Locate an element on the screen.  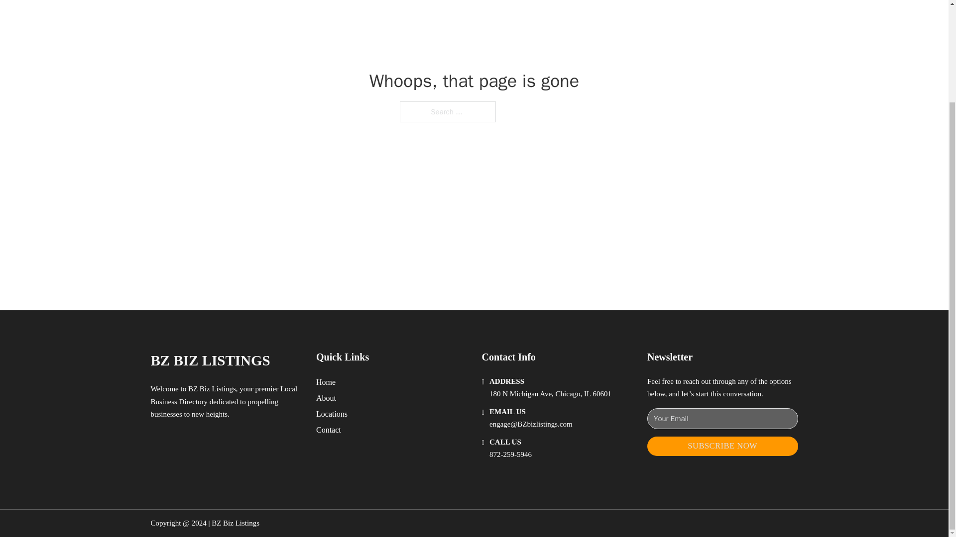
SUBSCRIBE NOW is located at coordinates (722, 446).